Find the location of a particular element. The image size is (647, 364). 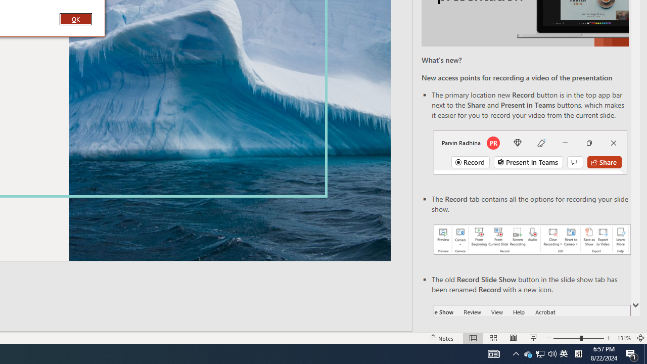

AutomationID: 4105 is located at coordinates (75, 19).